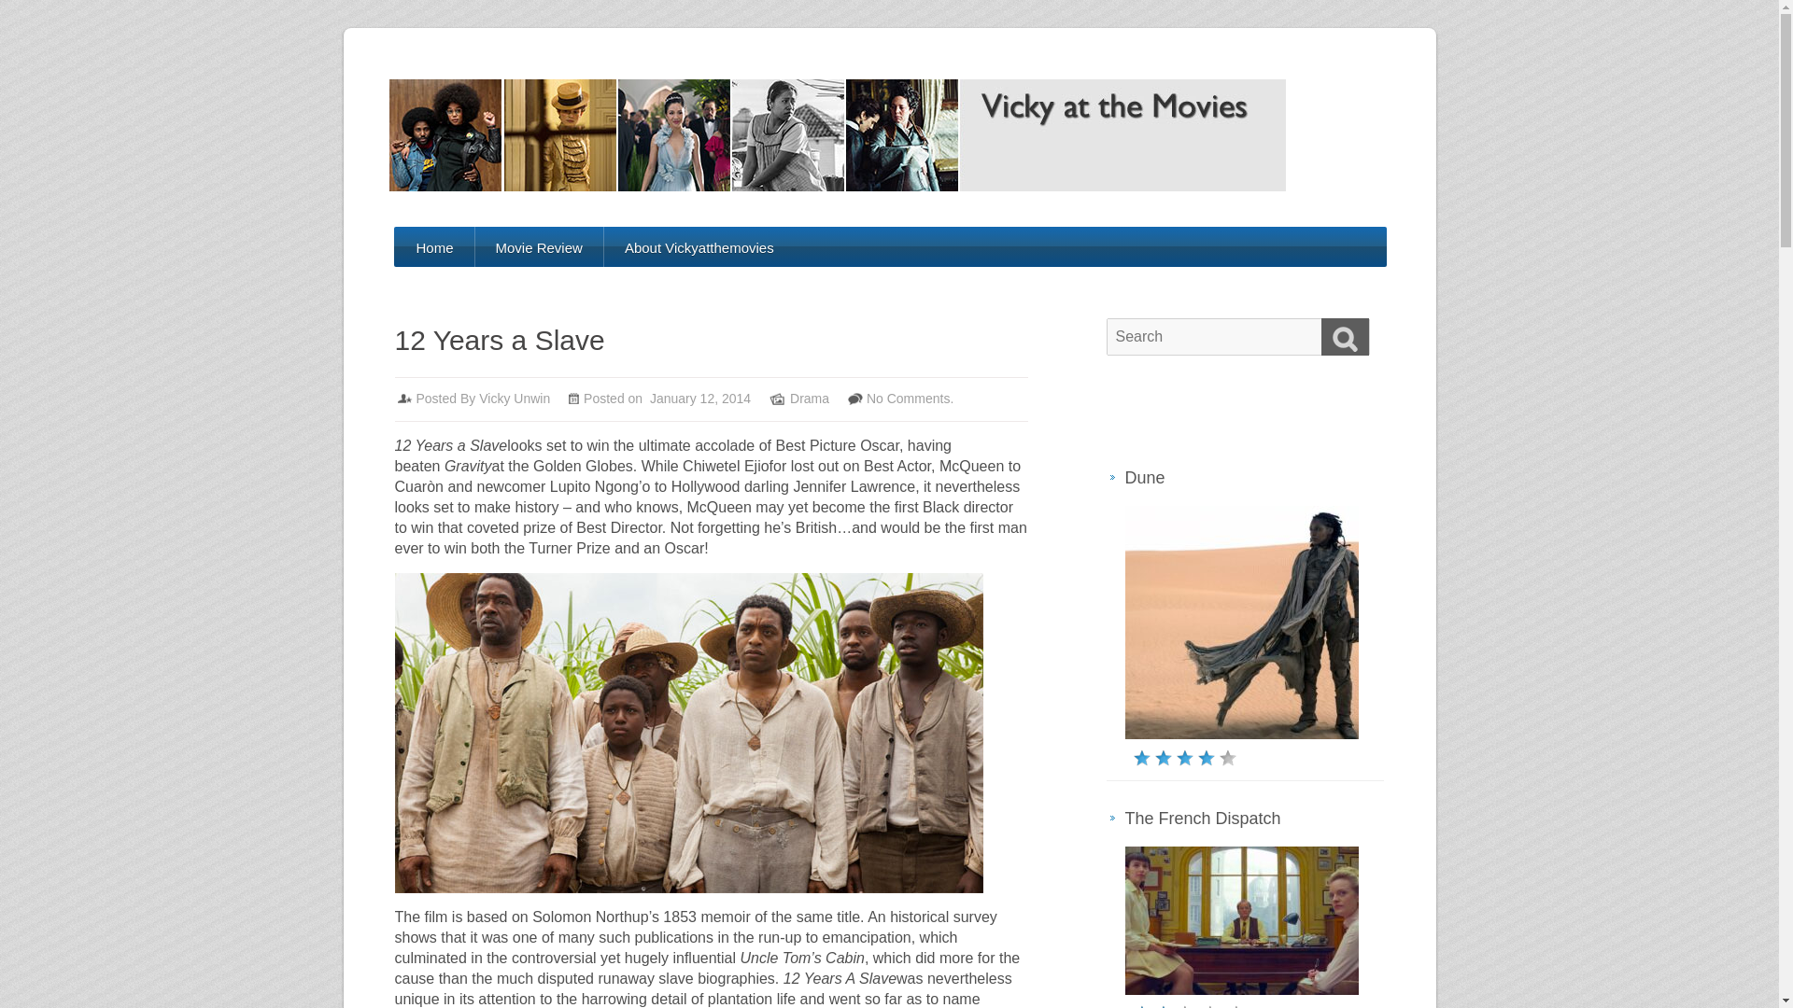  Describe the element at coordinates (538, 248) in the screenshot. I see `Movie Review` at that location.